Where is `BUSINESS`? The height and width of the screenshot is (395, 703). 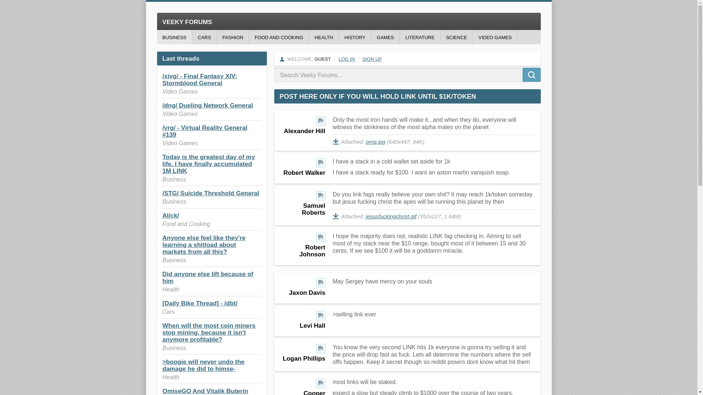 BUSINESS is located at coordinates (174, 37).